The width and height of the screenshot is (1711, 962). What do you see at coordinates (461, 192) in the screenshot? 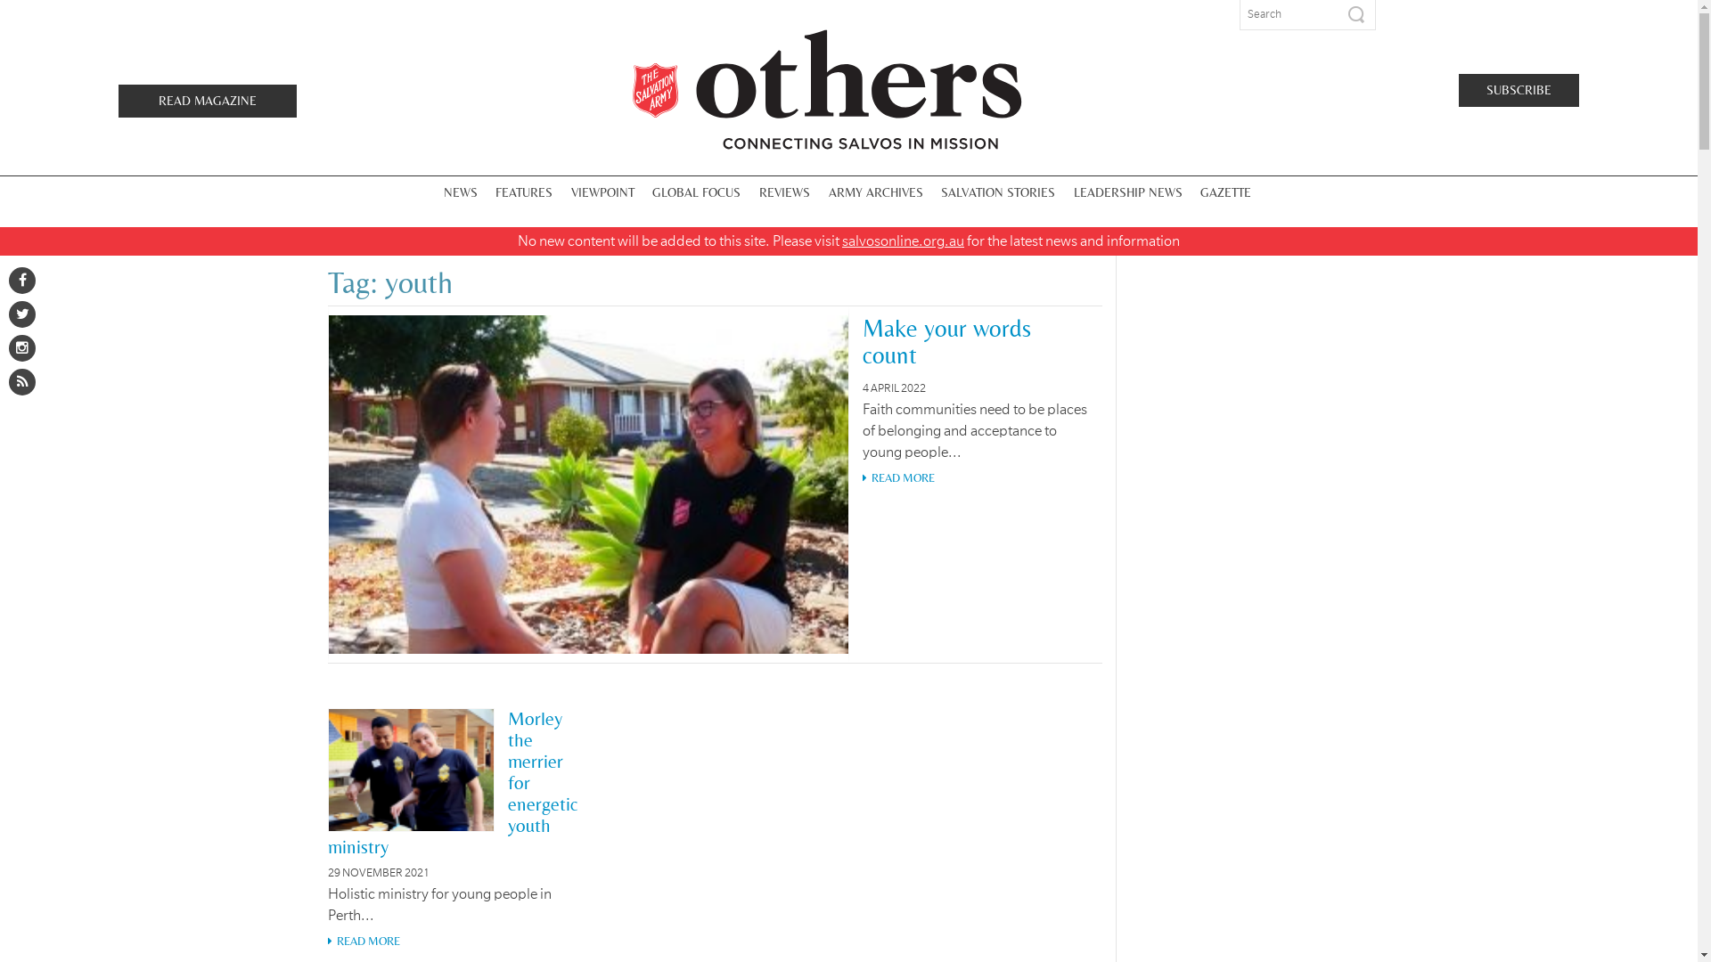
I see `NEWS` at bounding box center [461, 192].